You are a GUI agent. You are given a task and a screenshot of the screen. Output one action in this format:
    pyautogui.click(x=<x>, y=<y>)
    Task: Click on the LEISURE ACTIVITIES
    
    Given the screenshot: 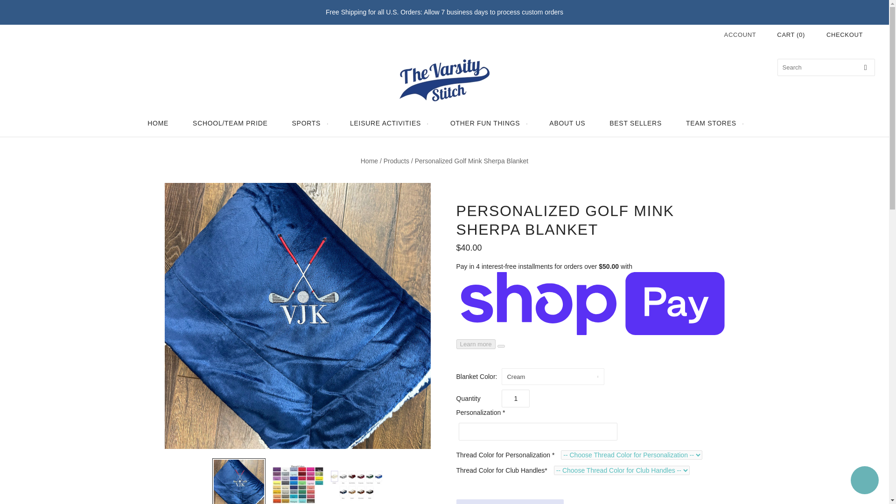 What is the action you would take?
    pyautogui.click(x=387, y=123)
    